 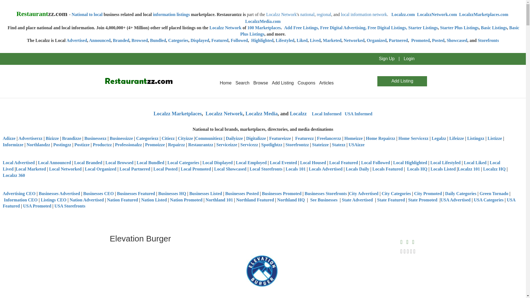 I want to click on  Highlighted, so click(x=262, y=40).